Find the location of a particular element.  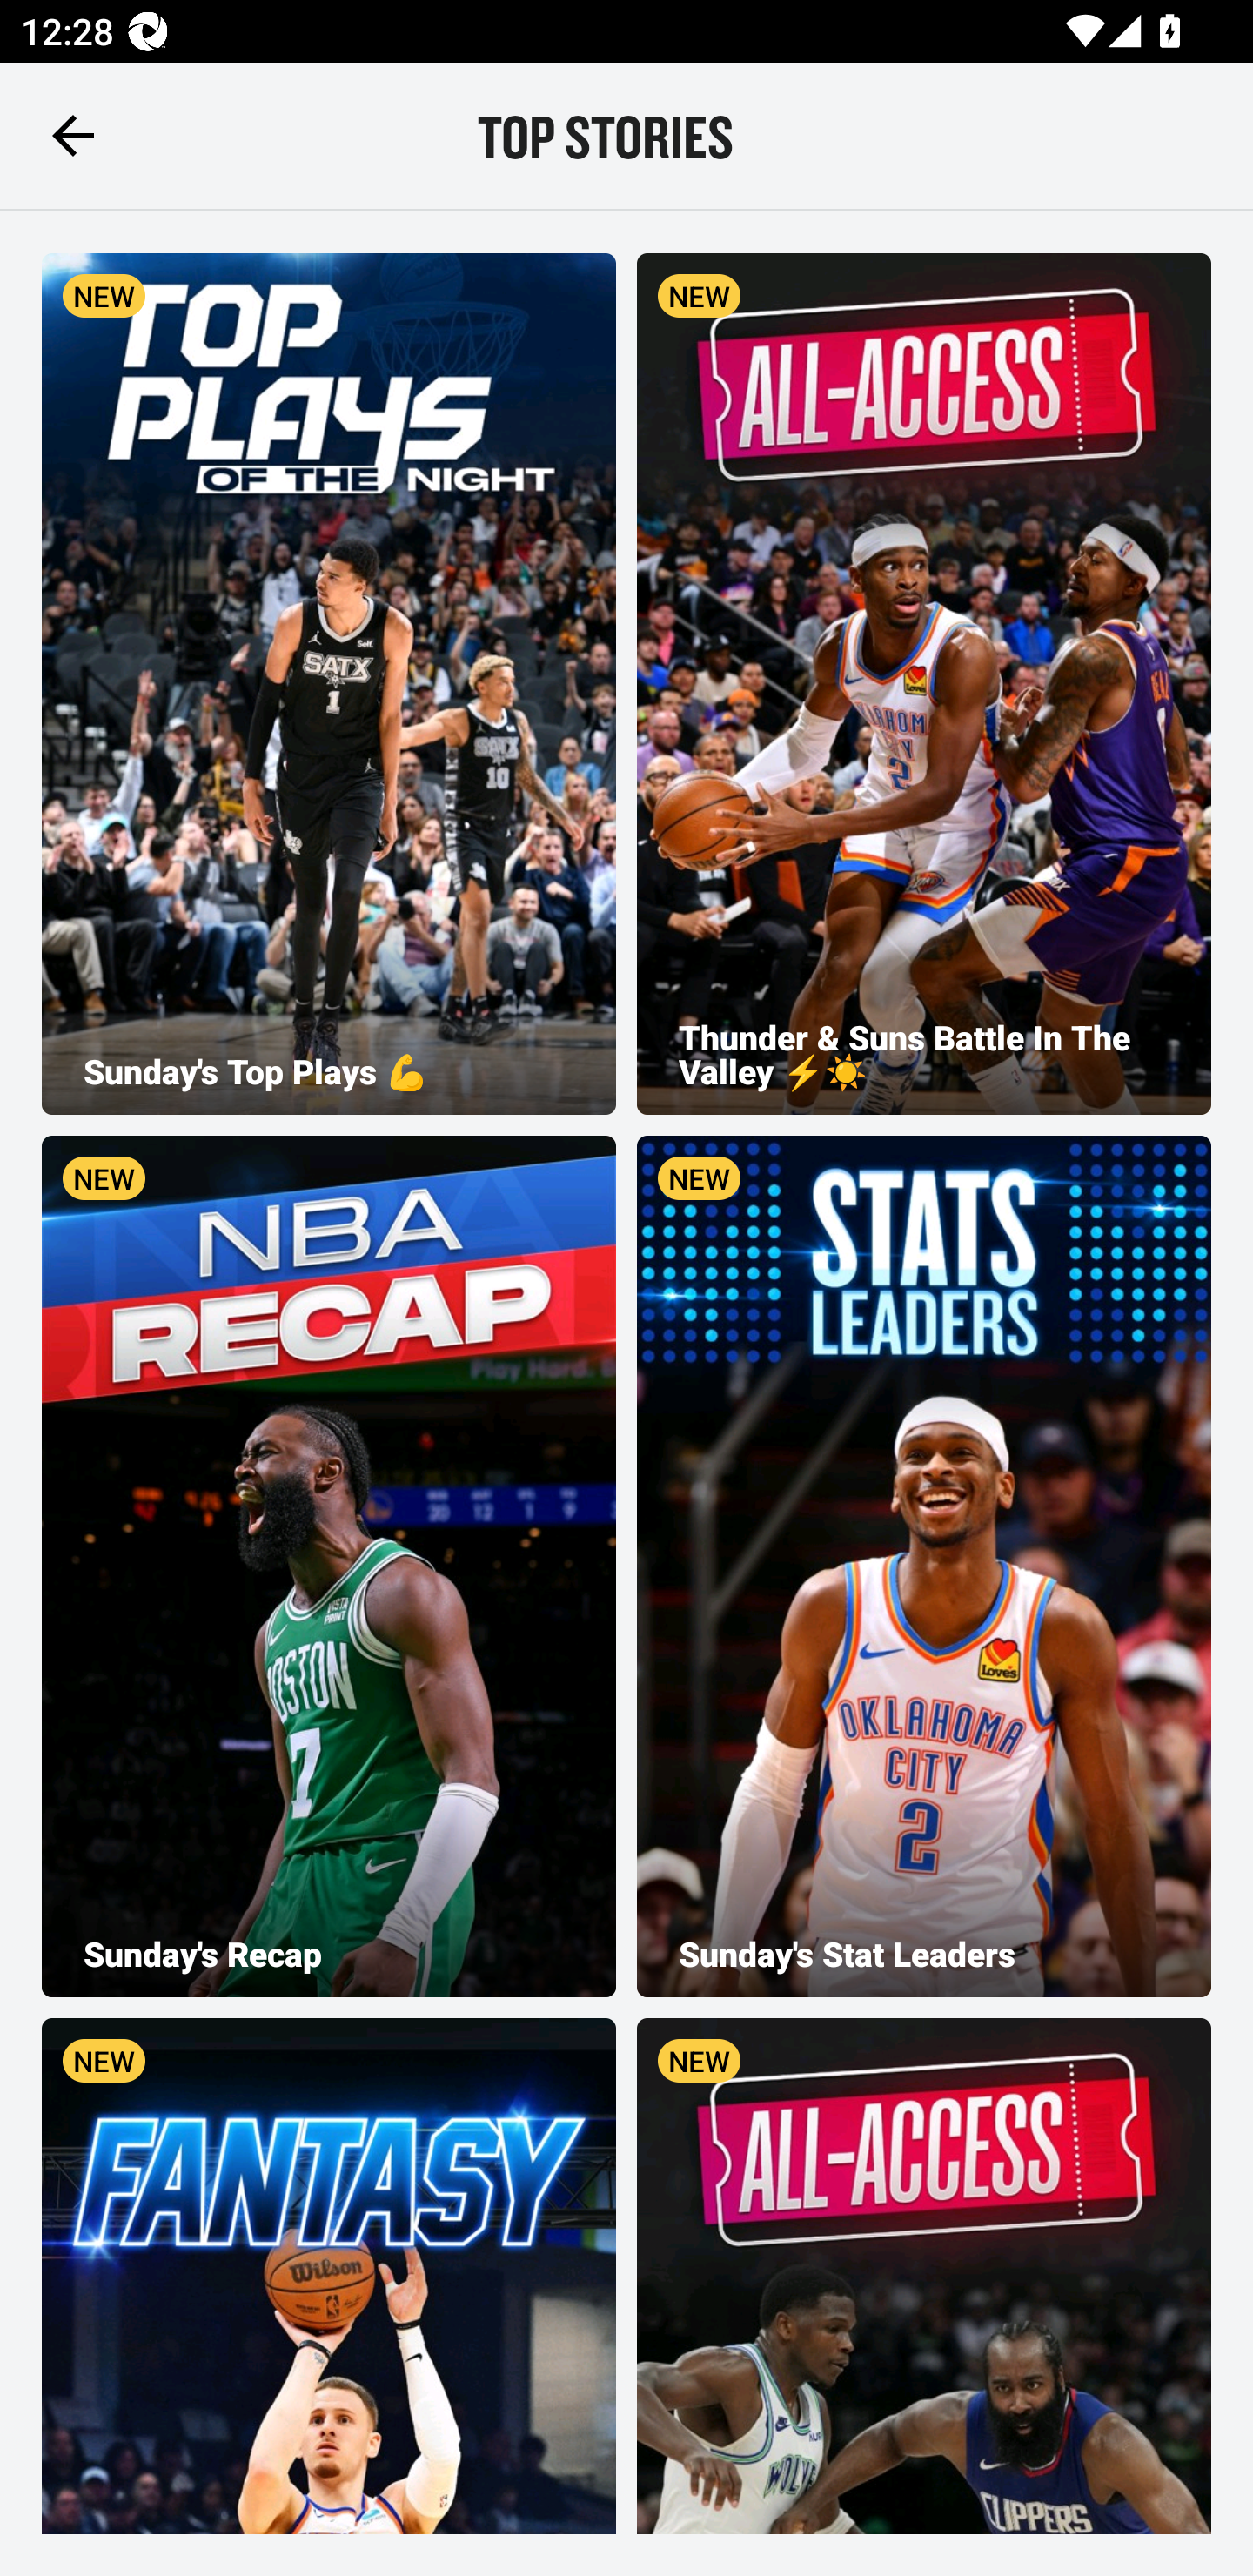

NEW Thunder & Suns Battle In The Valley ⚡☀ is located at coordinates (924, 684).